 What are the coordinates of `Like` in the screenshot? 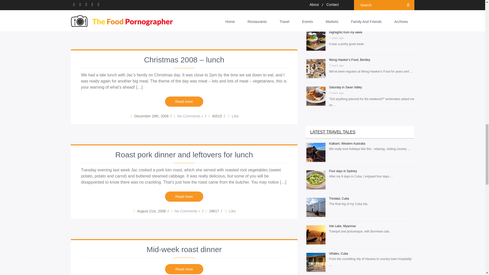 It's located at (231, 21).